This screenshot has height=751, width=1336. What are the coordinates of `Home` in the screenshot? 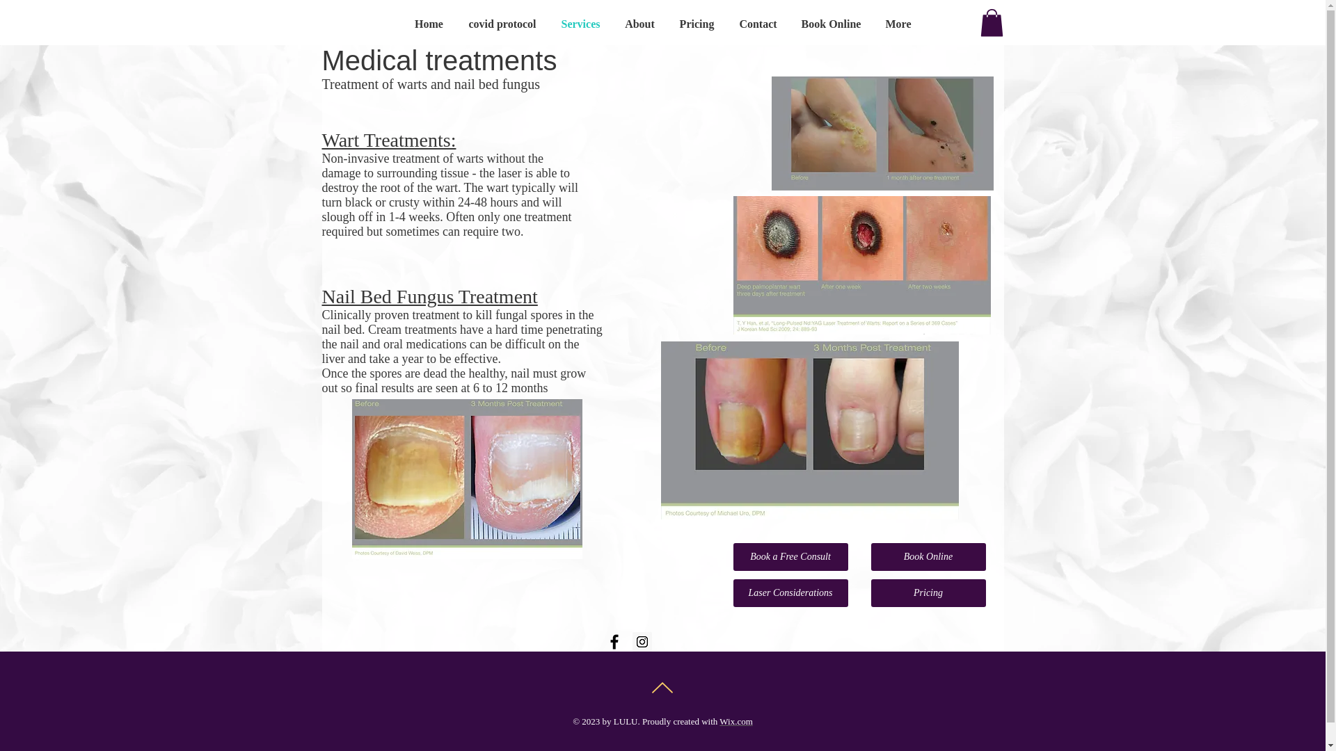 It's located at (429, 24).